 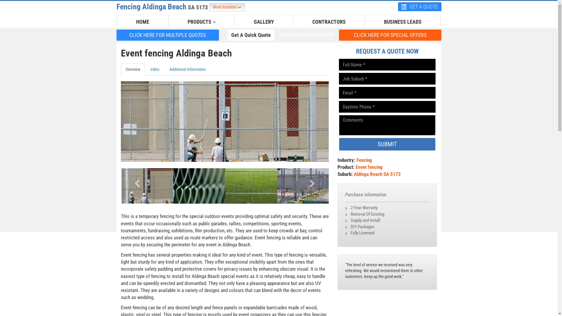 What do you see at coordinates (163, 7) in the screenshot?
I see `Fencing Aldinga Beach SA 5173` at bounding box center [163, 7].